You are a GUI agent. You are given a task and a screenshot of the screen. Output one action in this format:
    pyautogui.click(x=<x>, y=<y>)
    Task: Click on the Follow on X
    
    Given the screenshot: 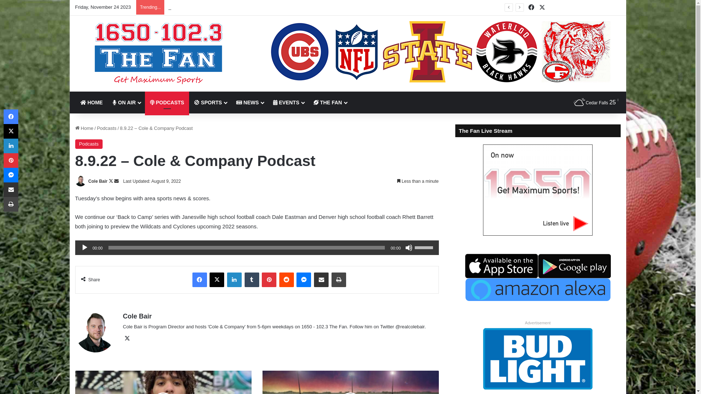 What is the action you would take?
    pyautogui.click(x=112, y=181)
    